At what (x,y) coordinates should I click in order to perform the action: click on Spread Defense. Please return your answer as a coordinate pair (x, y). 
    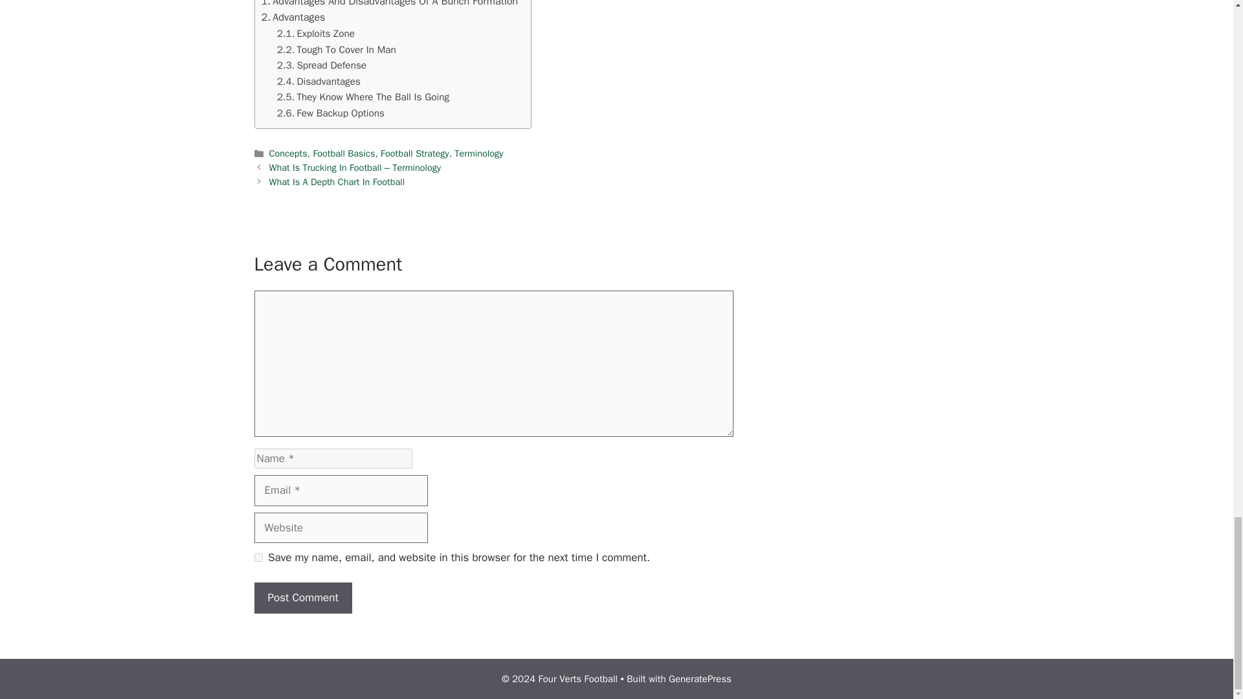
    Looking at the image, I should click on (322, 65).